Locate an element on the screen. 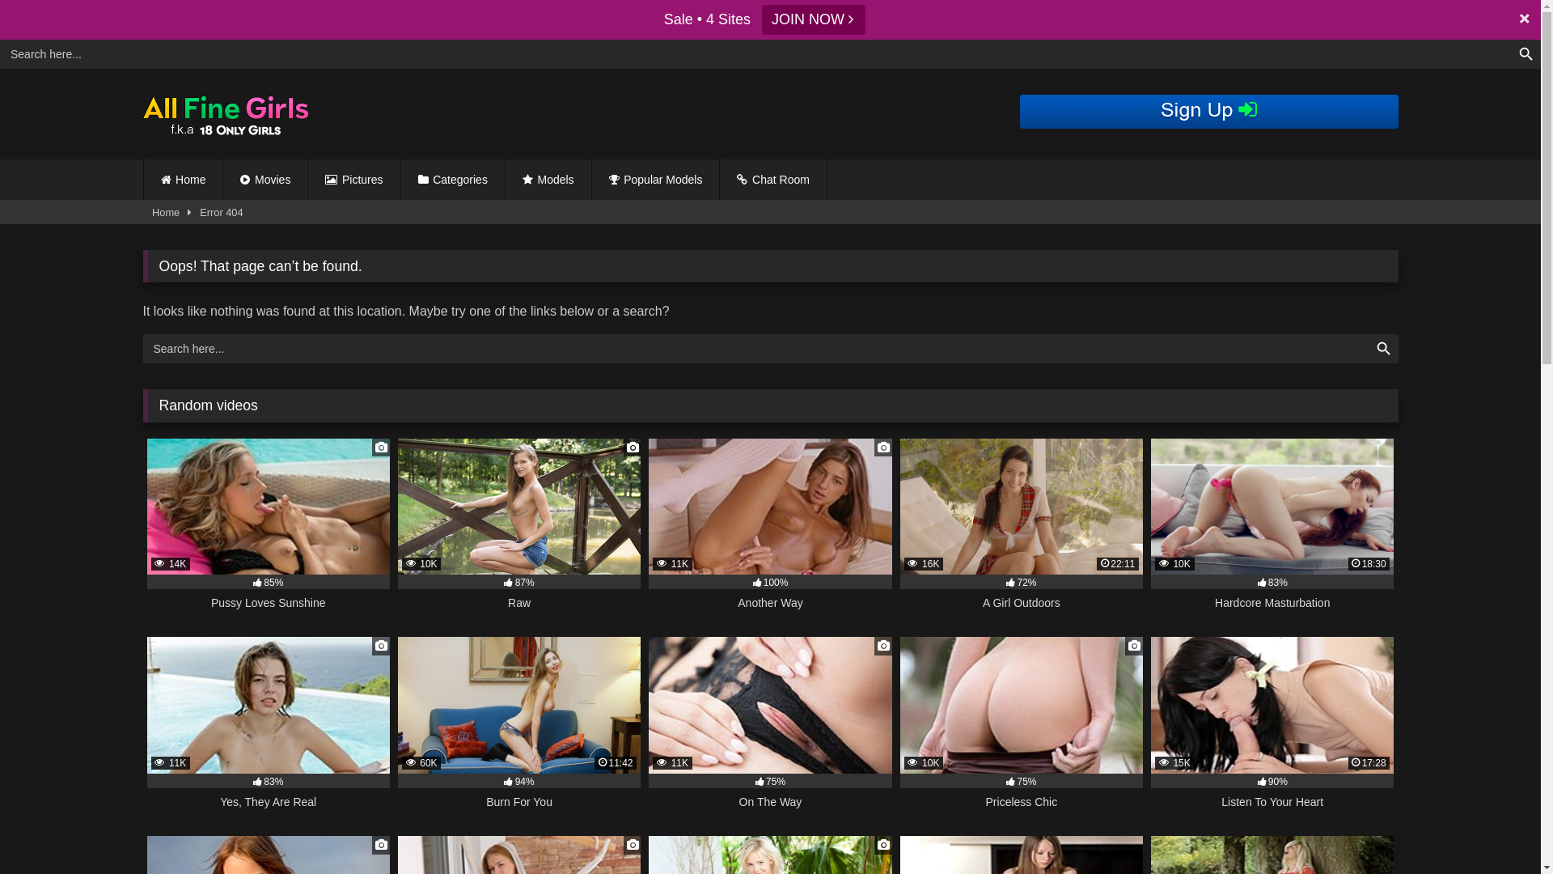  Chat Room is located at coordinates (773, 180).